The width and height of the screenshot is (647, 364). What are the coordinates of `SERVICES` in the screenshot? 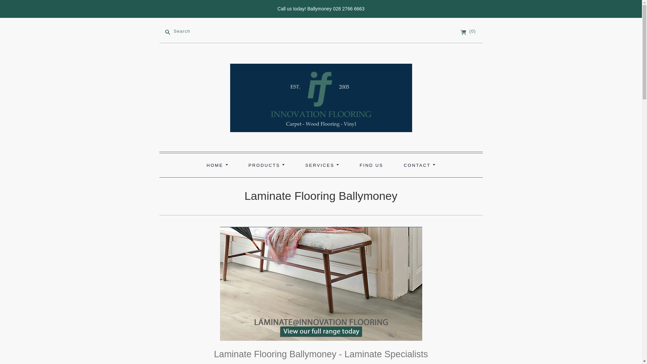 It's located at (322, 165).